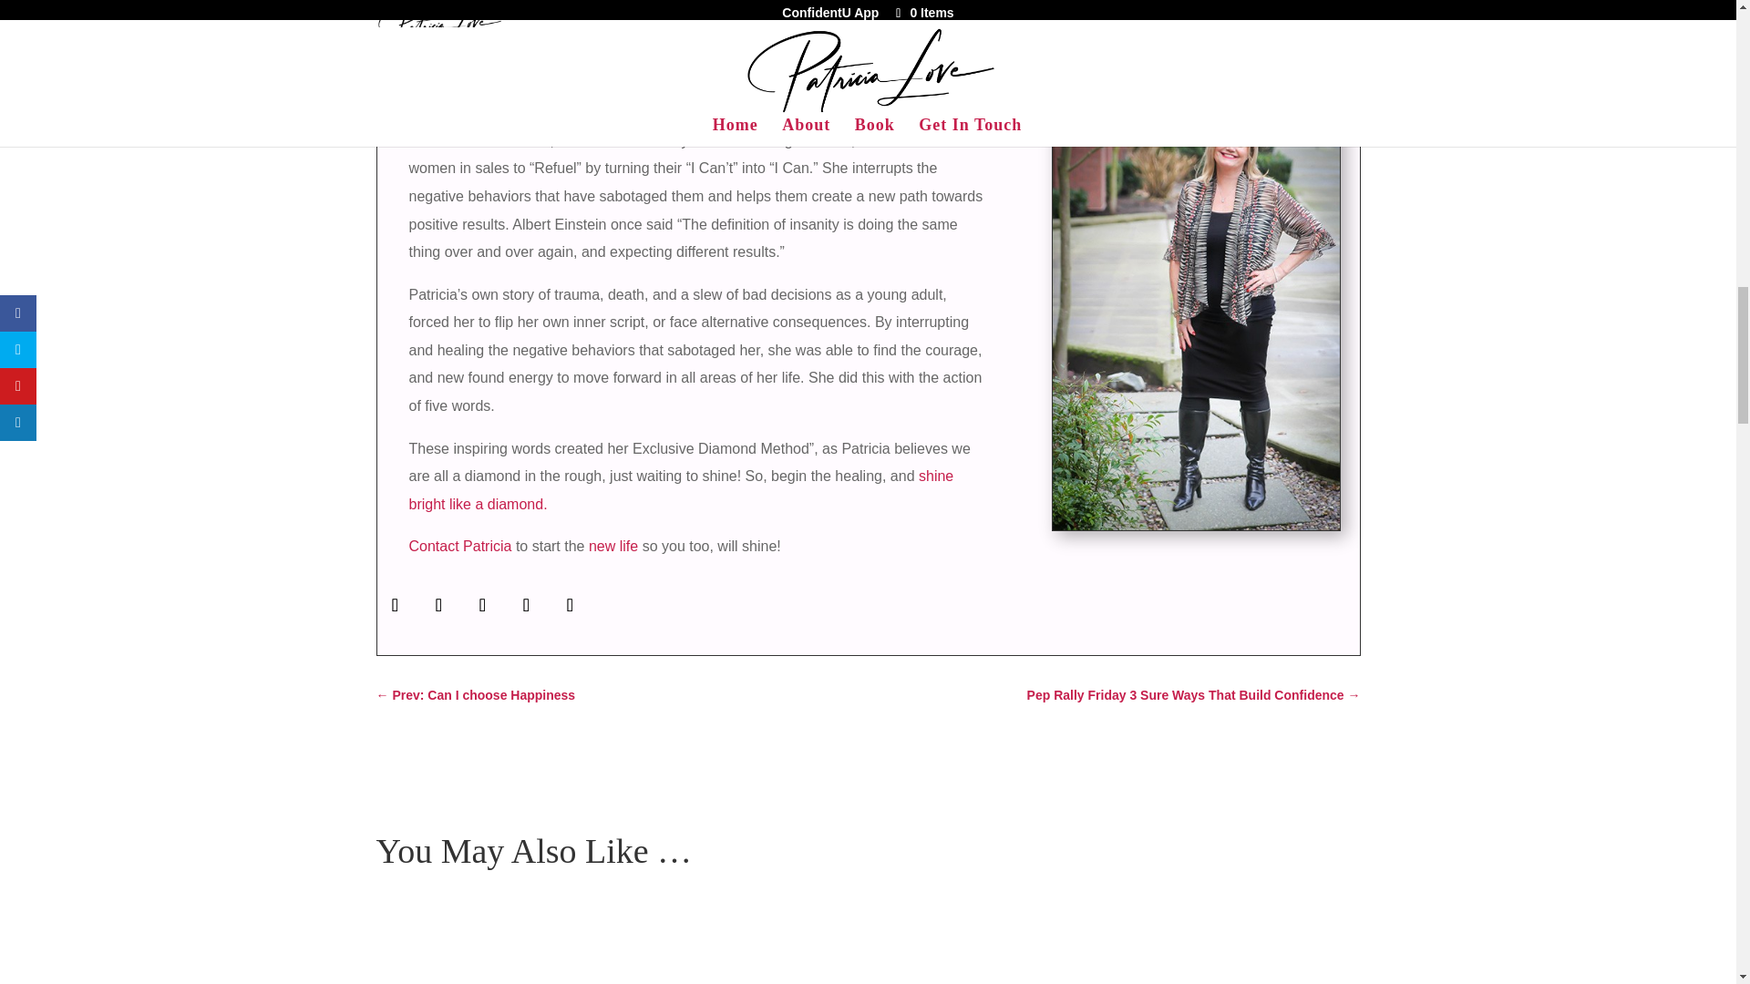  What do you see at coordinates (571, 604) in the screenshot?
I see `Follow on LinkedIn` at bounding box center [571, 604].